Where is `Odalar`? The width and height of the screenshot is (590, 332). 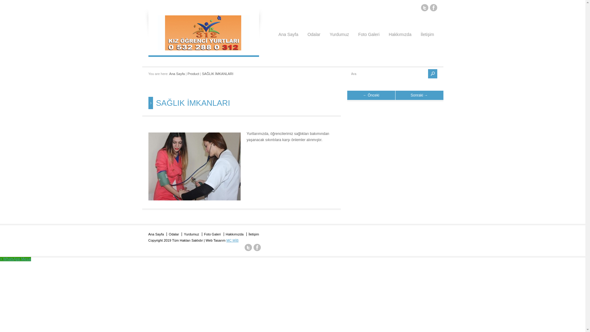 Odalar is located at coordinates (174, 234).